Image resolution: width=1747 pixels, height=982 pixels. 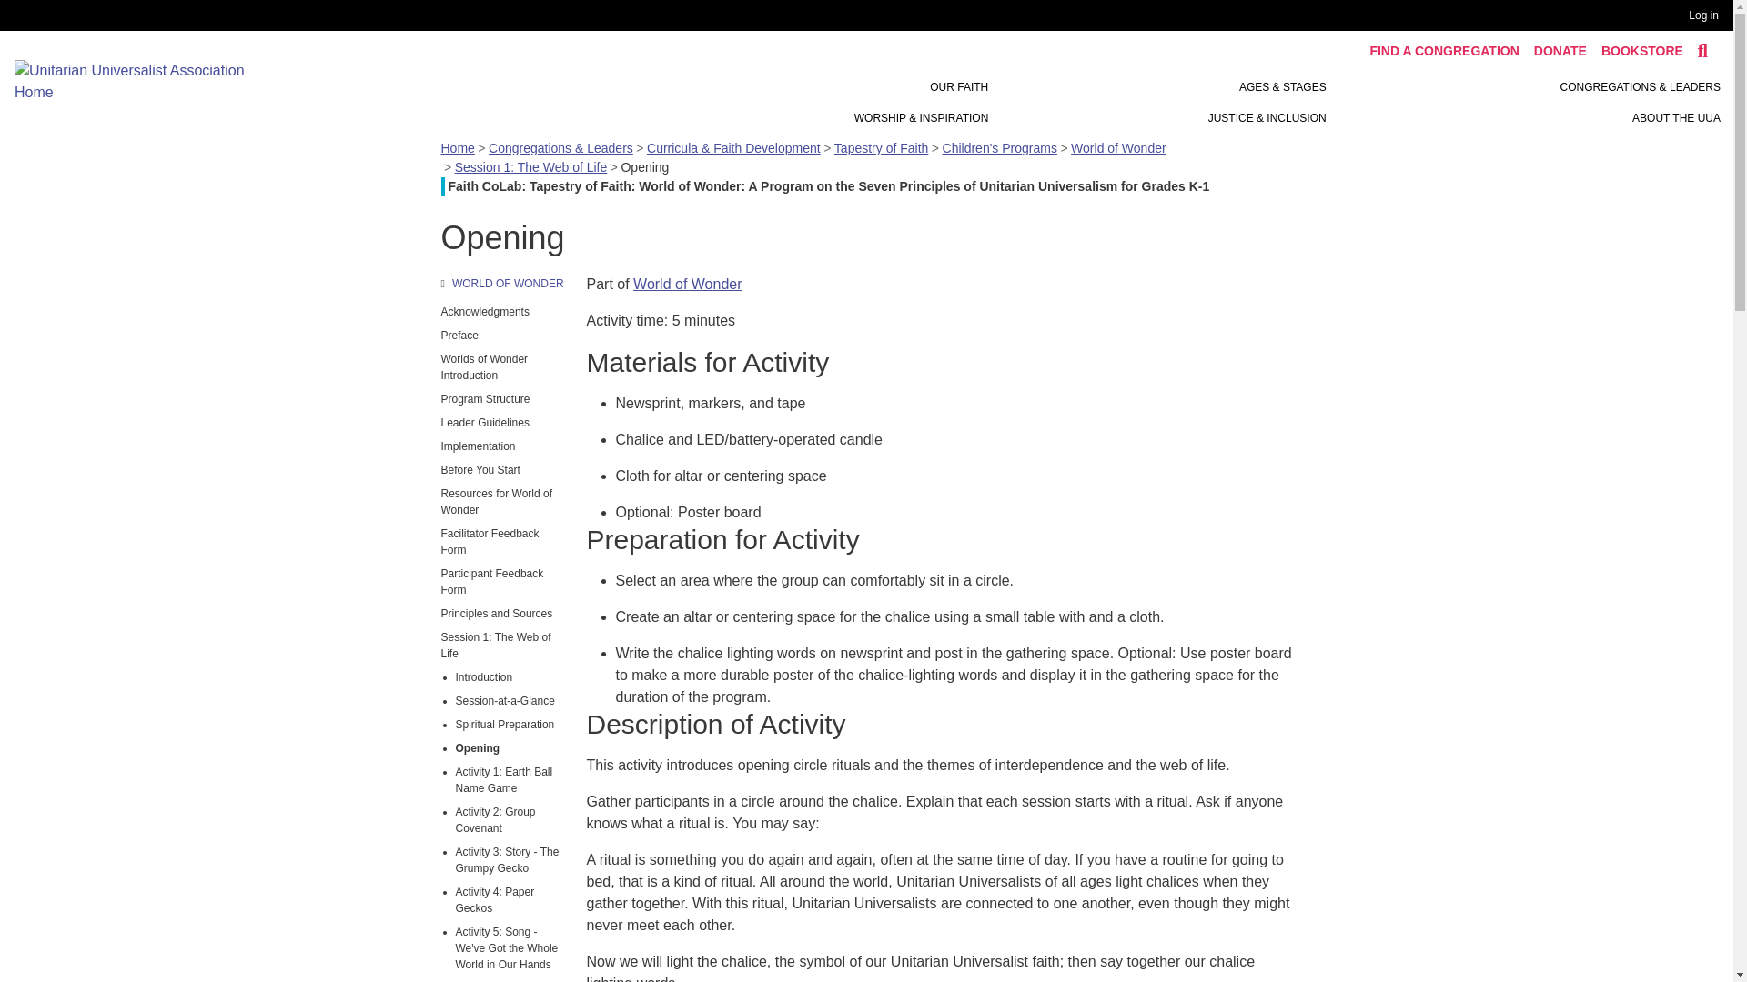 I want to click on Site Menu, so click(x=1156, y=102).